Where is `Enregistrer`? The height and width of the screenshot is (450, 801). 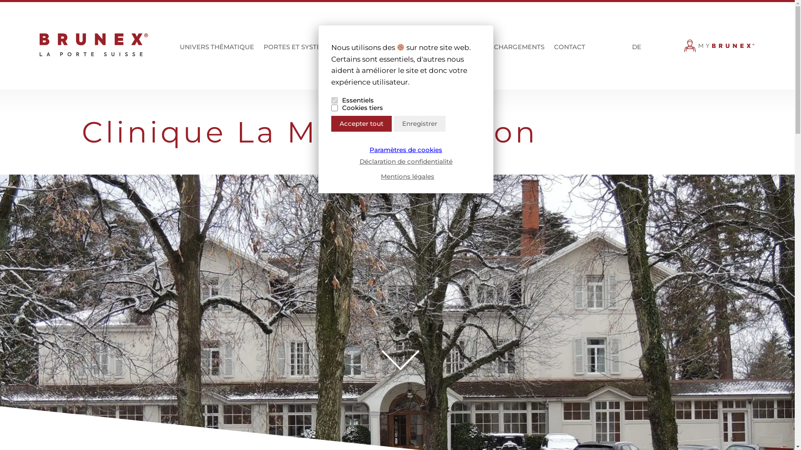 Enregistrer is located at coordinates (420, 124).